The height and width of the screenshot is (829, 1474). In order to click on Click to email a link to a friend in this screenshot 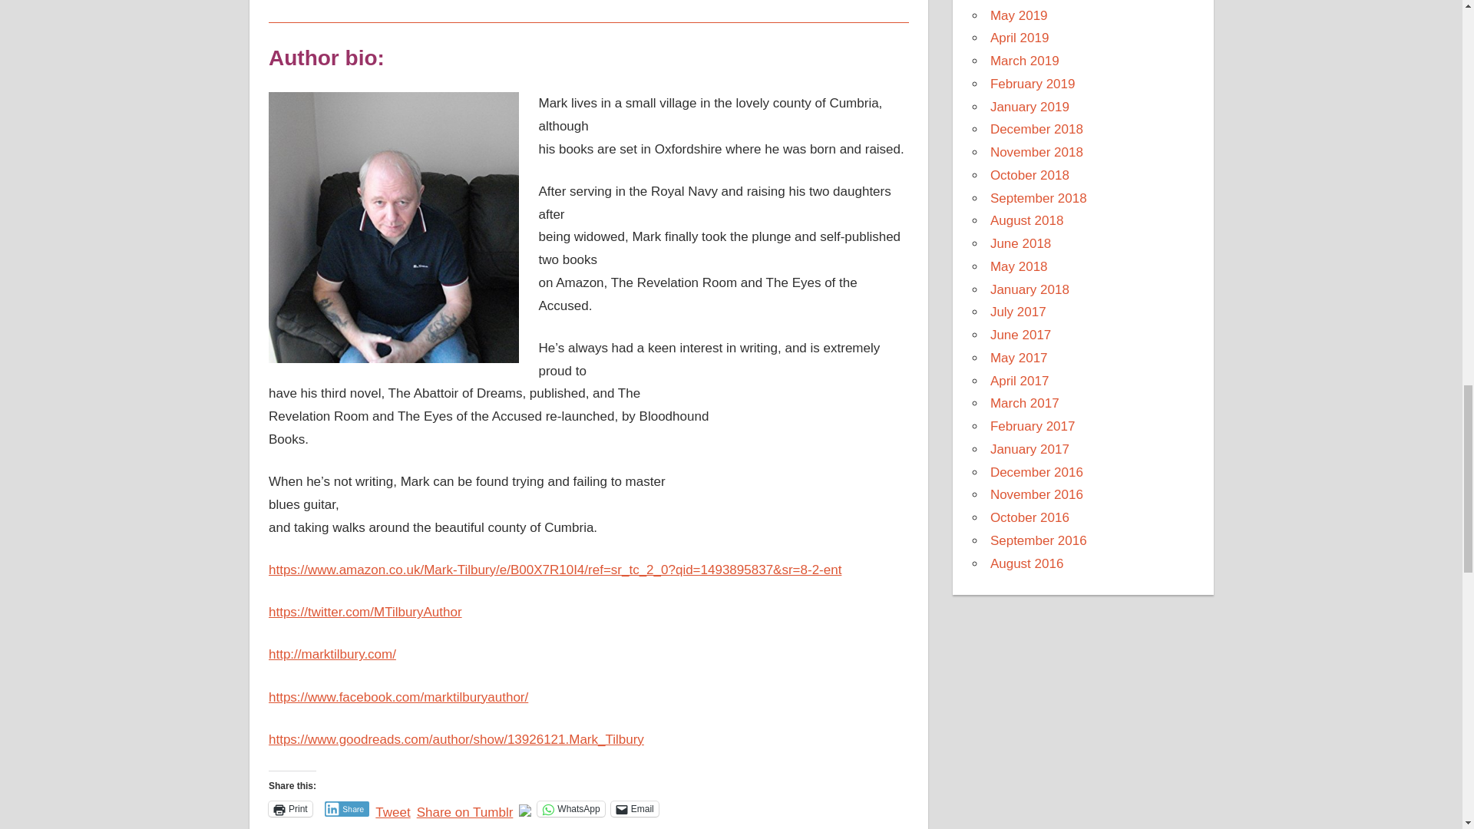, I will do `click(635, 809)`.